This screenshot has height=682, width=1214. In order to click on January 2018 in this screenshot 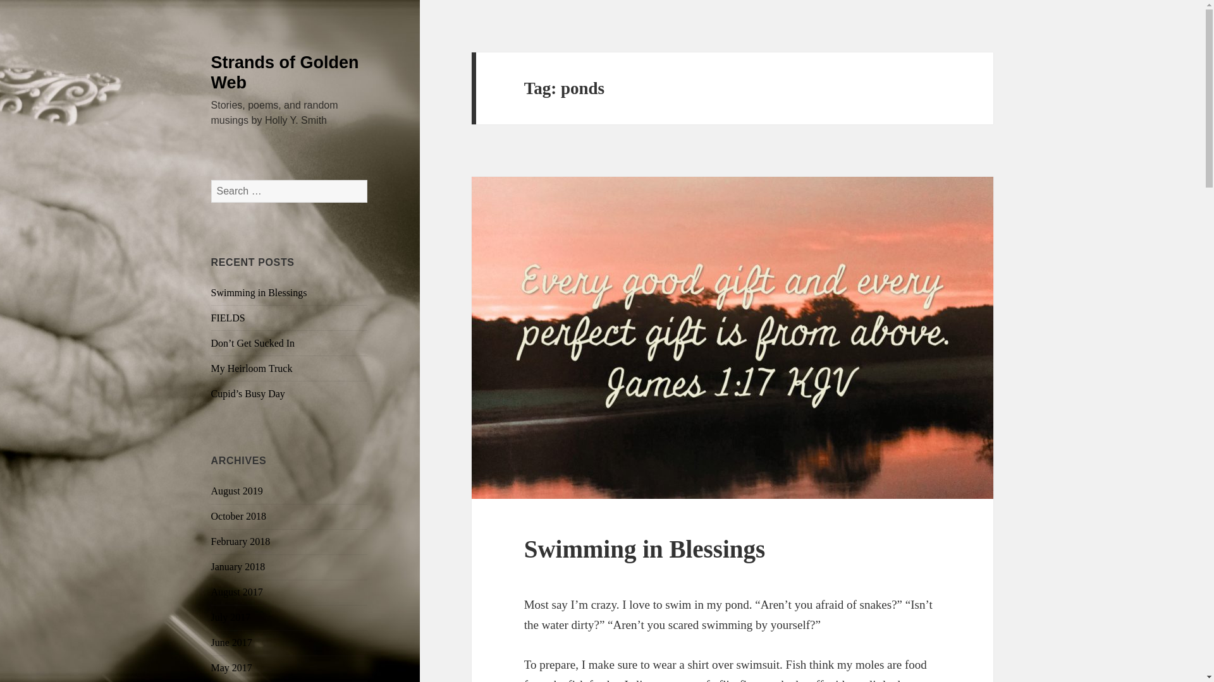, I will do `click(238, 566)`.